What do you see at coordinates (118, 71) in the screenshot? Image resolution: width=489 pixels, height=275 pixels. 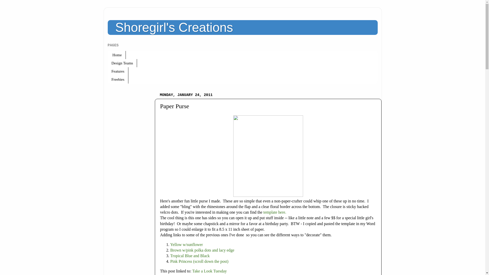 I see `Features` at bounding box center [118, 71].